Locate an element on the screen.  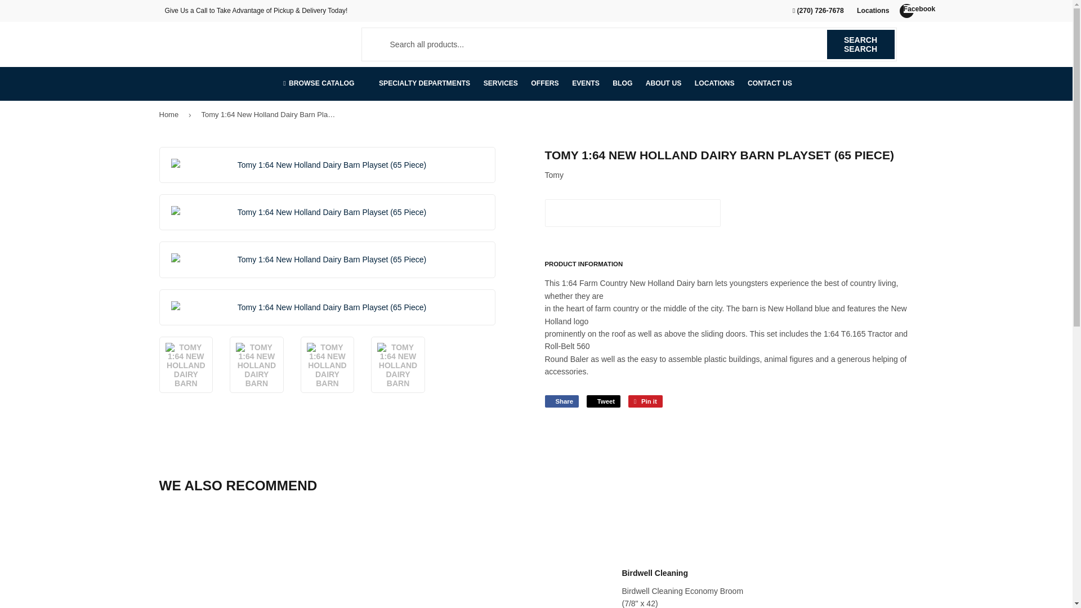
Open Product Zoom is located at coordinates (328, 212).